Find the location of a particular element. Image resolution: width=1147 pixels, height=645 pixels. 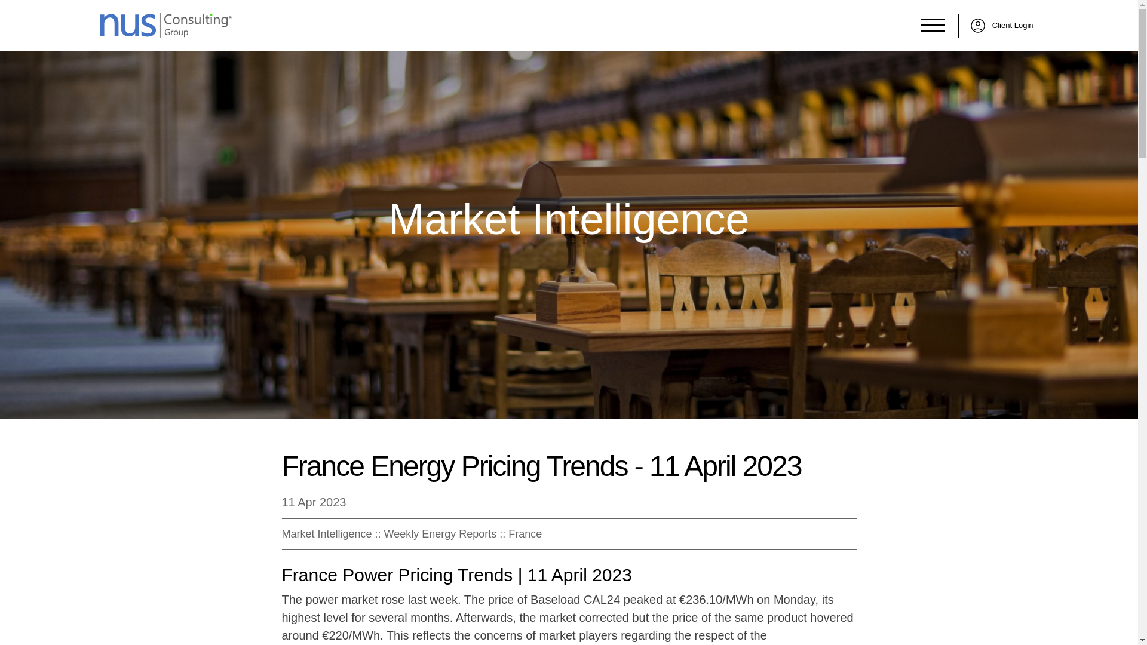

Market Intelligence is located at coordinates (569, 219).